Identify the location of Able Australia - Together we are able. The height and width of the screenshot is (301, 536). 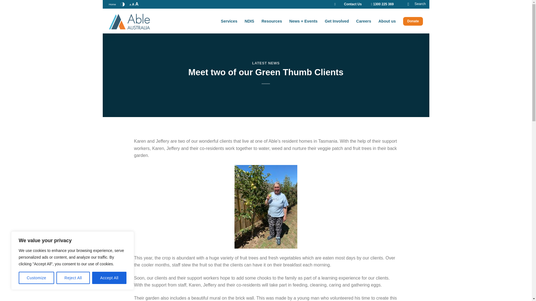
(137, 21).